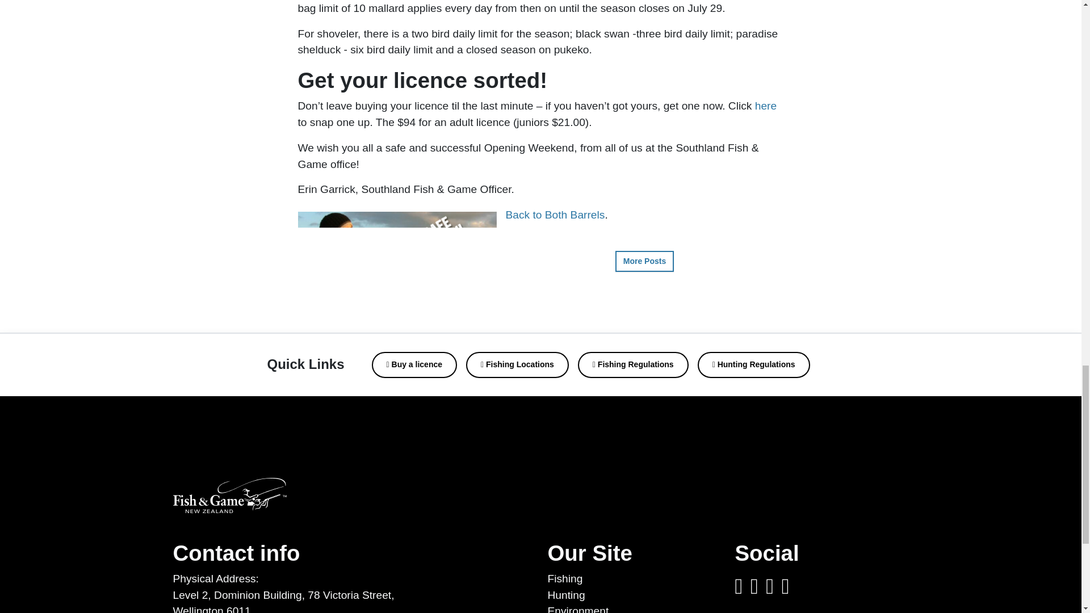 Image resolution: width=1090 pixels, height=613 pixels. What do you see at coordinates (414, 364) in the screenshot?
I see `Buy a licence` at bounding box center [414, 364].